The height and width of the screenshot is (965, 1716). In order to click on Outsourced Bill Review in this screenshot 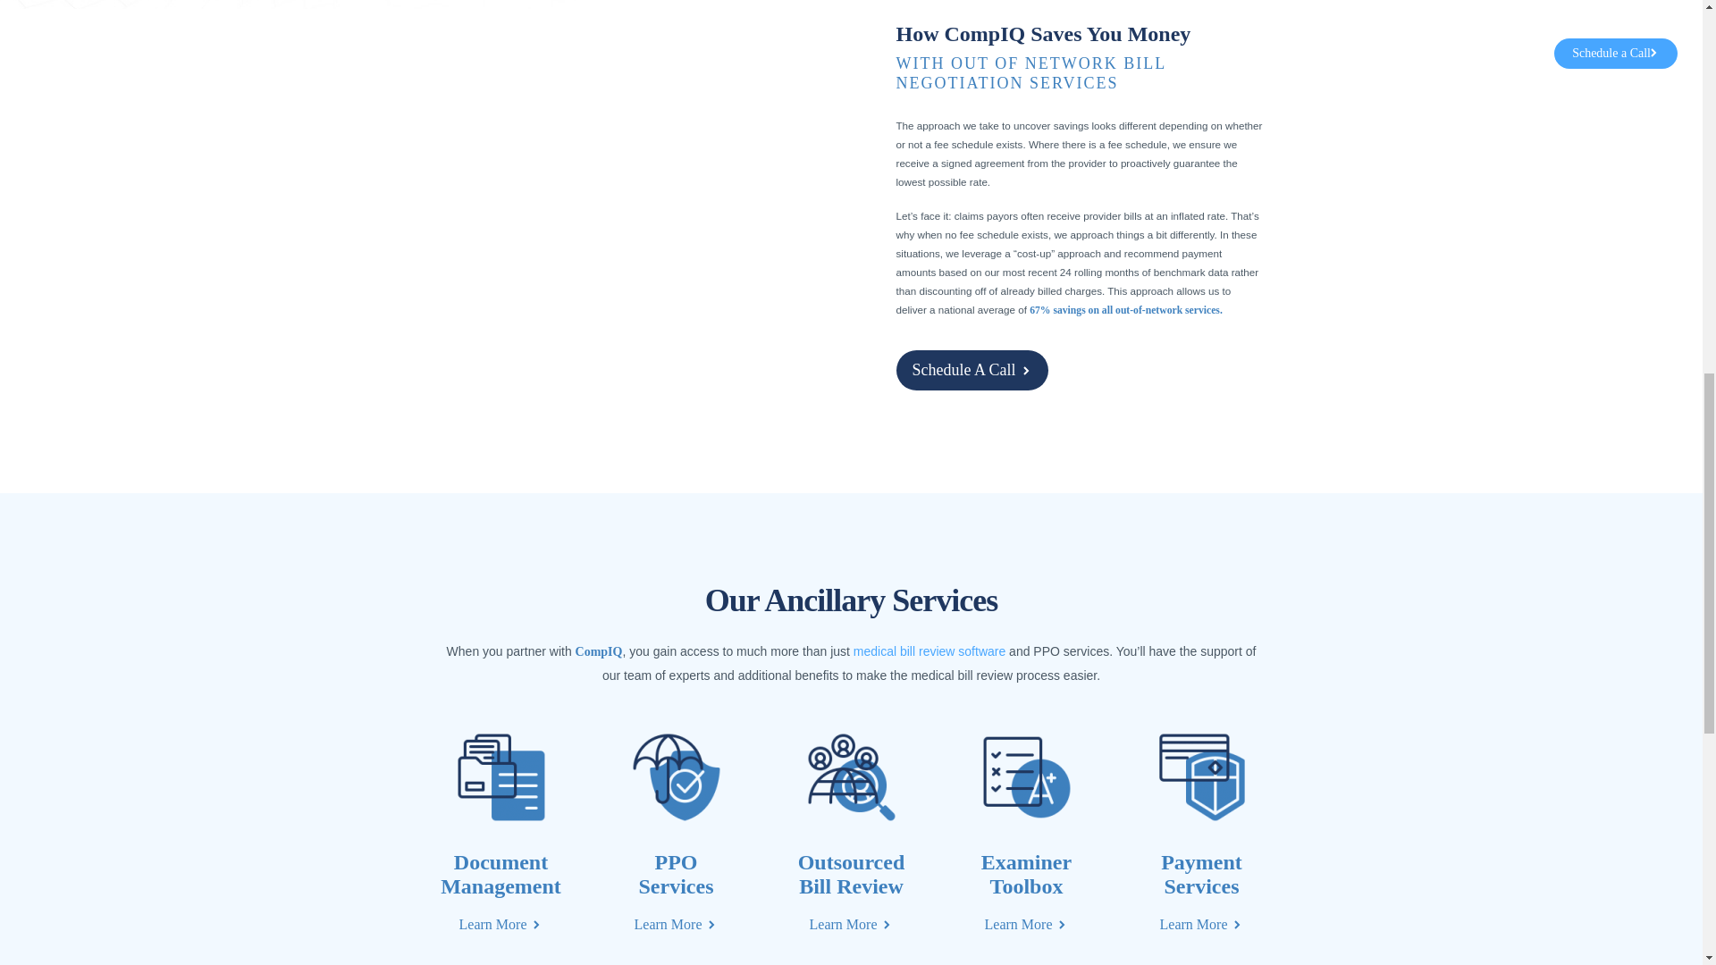, I will do `click(851, 874)`.